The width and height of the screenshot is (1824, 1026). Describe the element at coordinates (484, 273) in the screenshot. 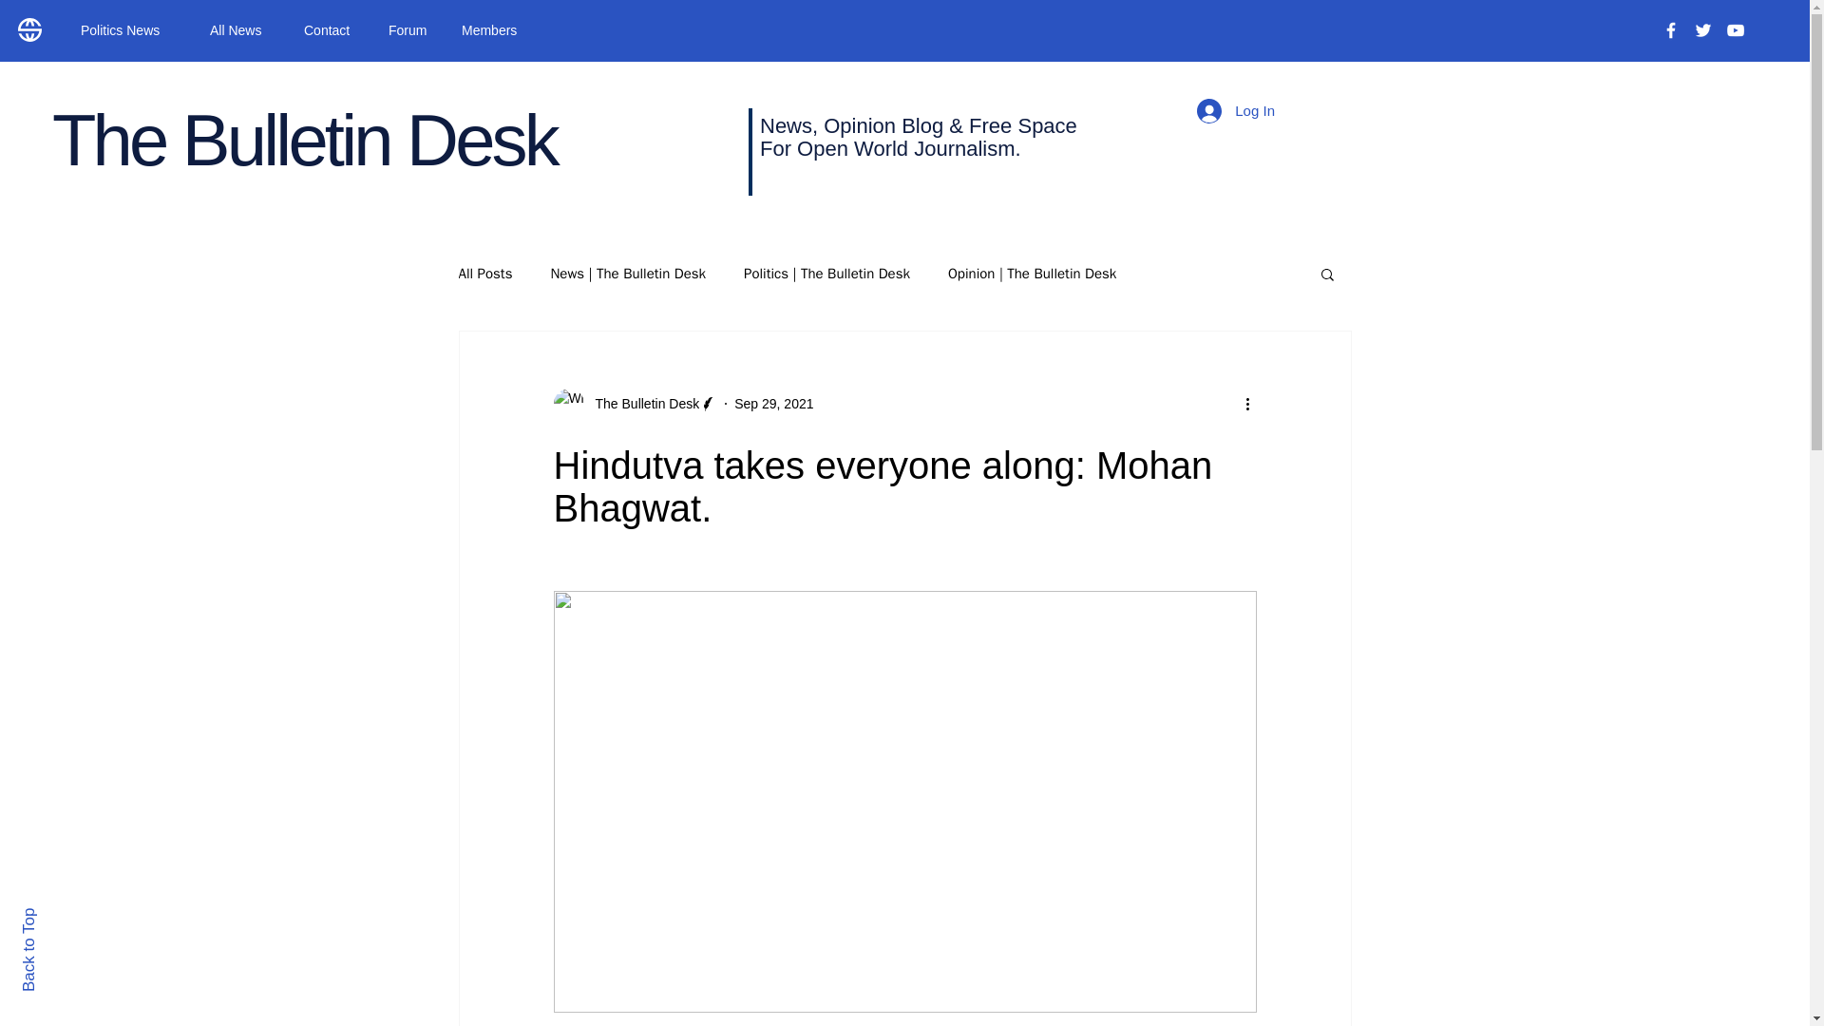

I see `All Posts` at that location.